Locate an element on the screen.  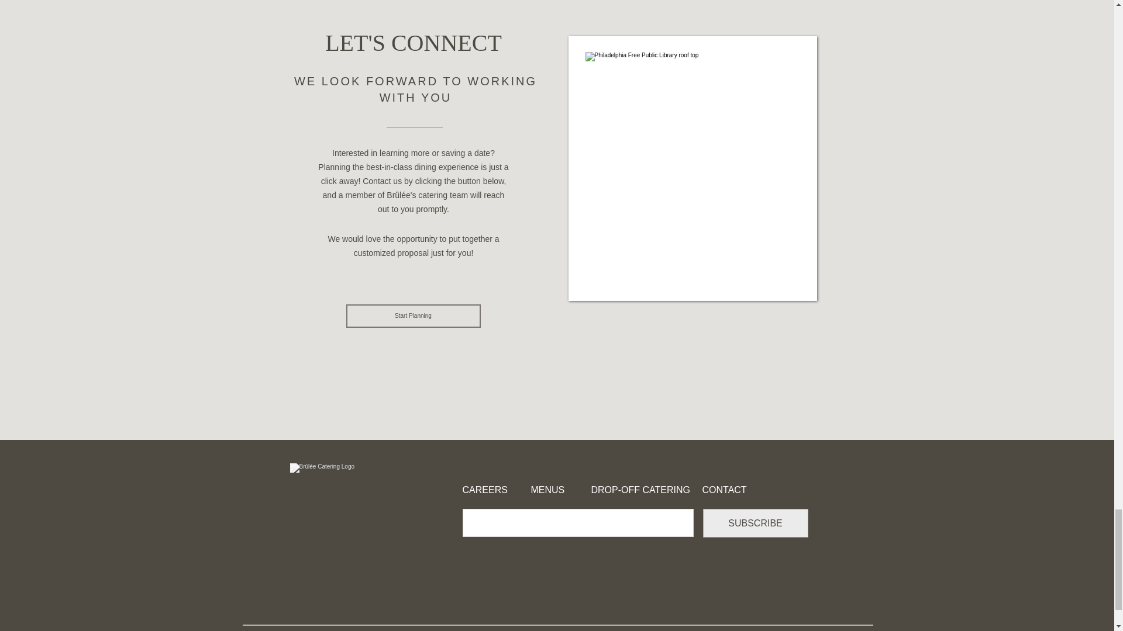
DROP-OFF CATERING is located at coordinates (640, 490).